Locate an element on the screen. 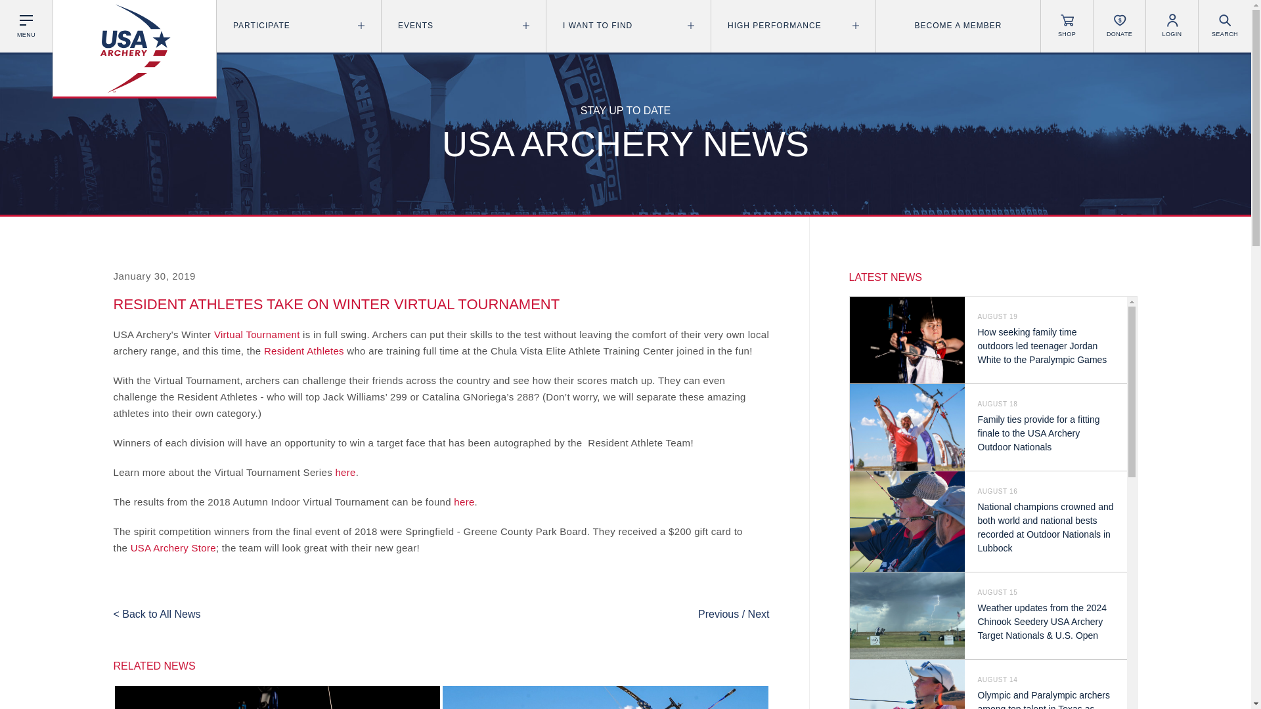 This screenshot has width=1261, height=709. DONATE is located at coordinates (1119, 26).